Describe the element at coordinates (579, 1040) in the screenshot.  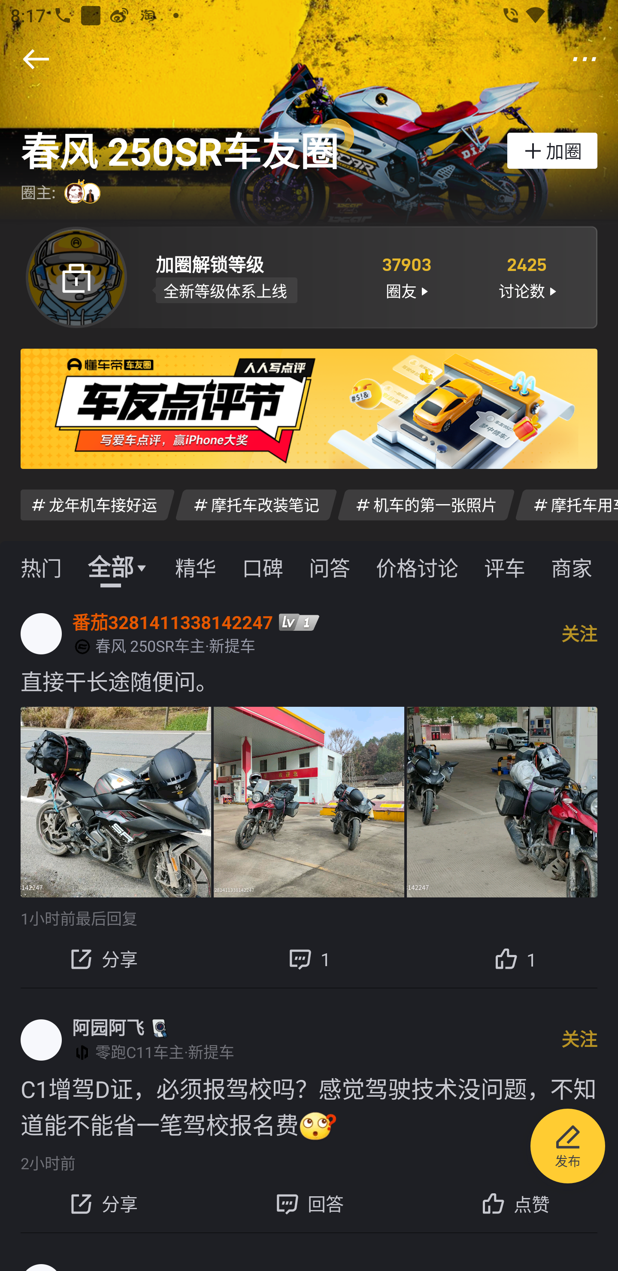
I see `关注` at that location.